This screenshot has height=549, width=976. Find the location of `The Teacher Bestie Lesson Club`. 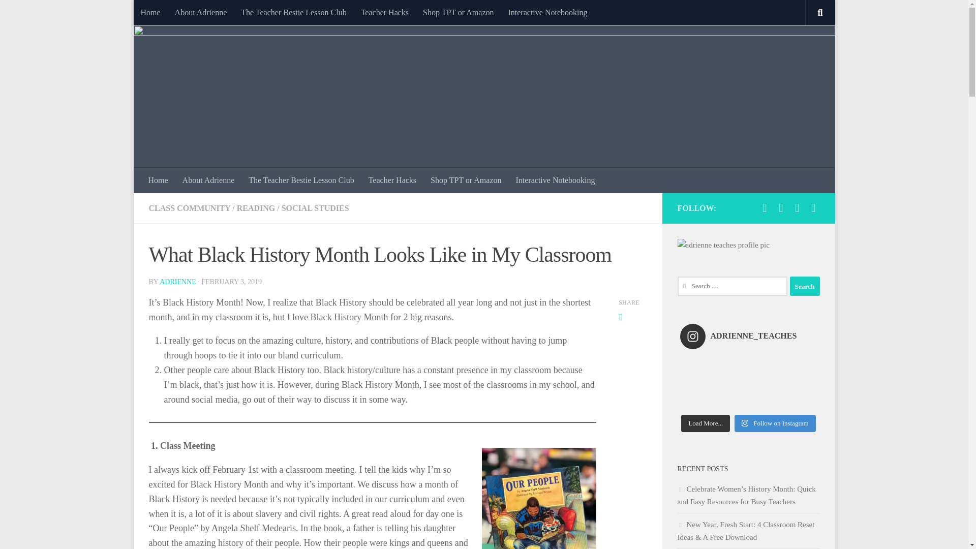

The Teacher Bestie Lesson Club is located at coordinates (294, 12).